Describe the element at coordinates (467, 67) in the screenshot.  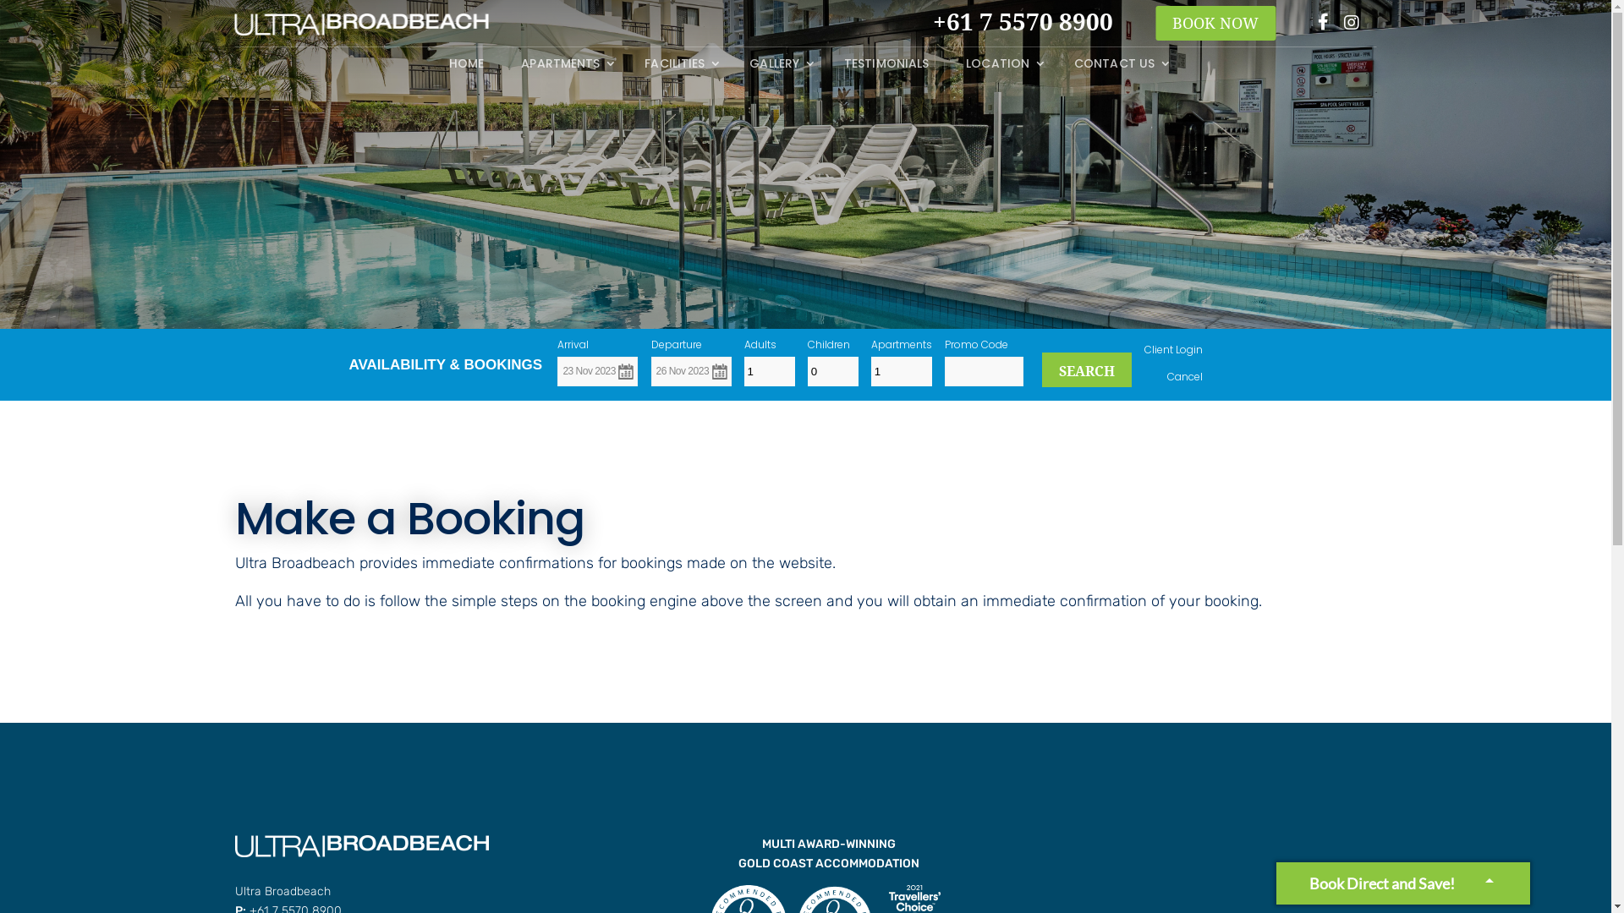
I see `HOME` at that location.